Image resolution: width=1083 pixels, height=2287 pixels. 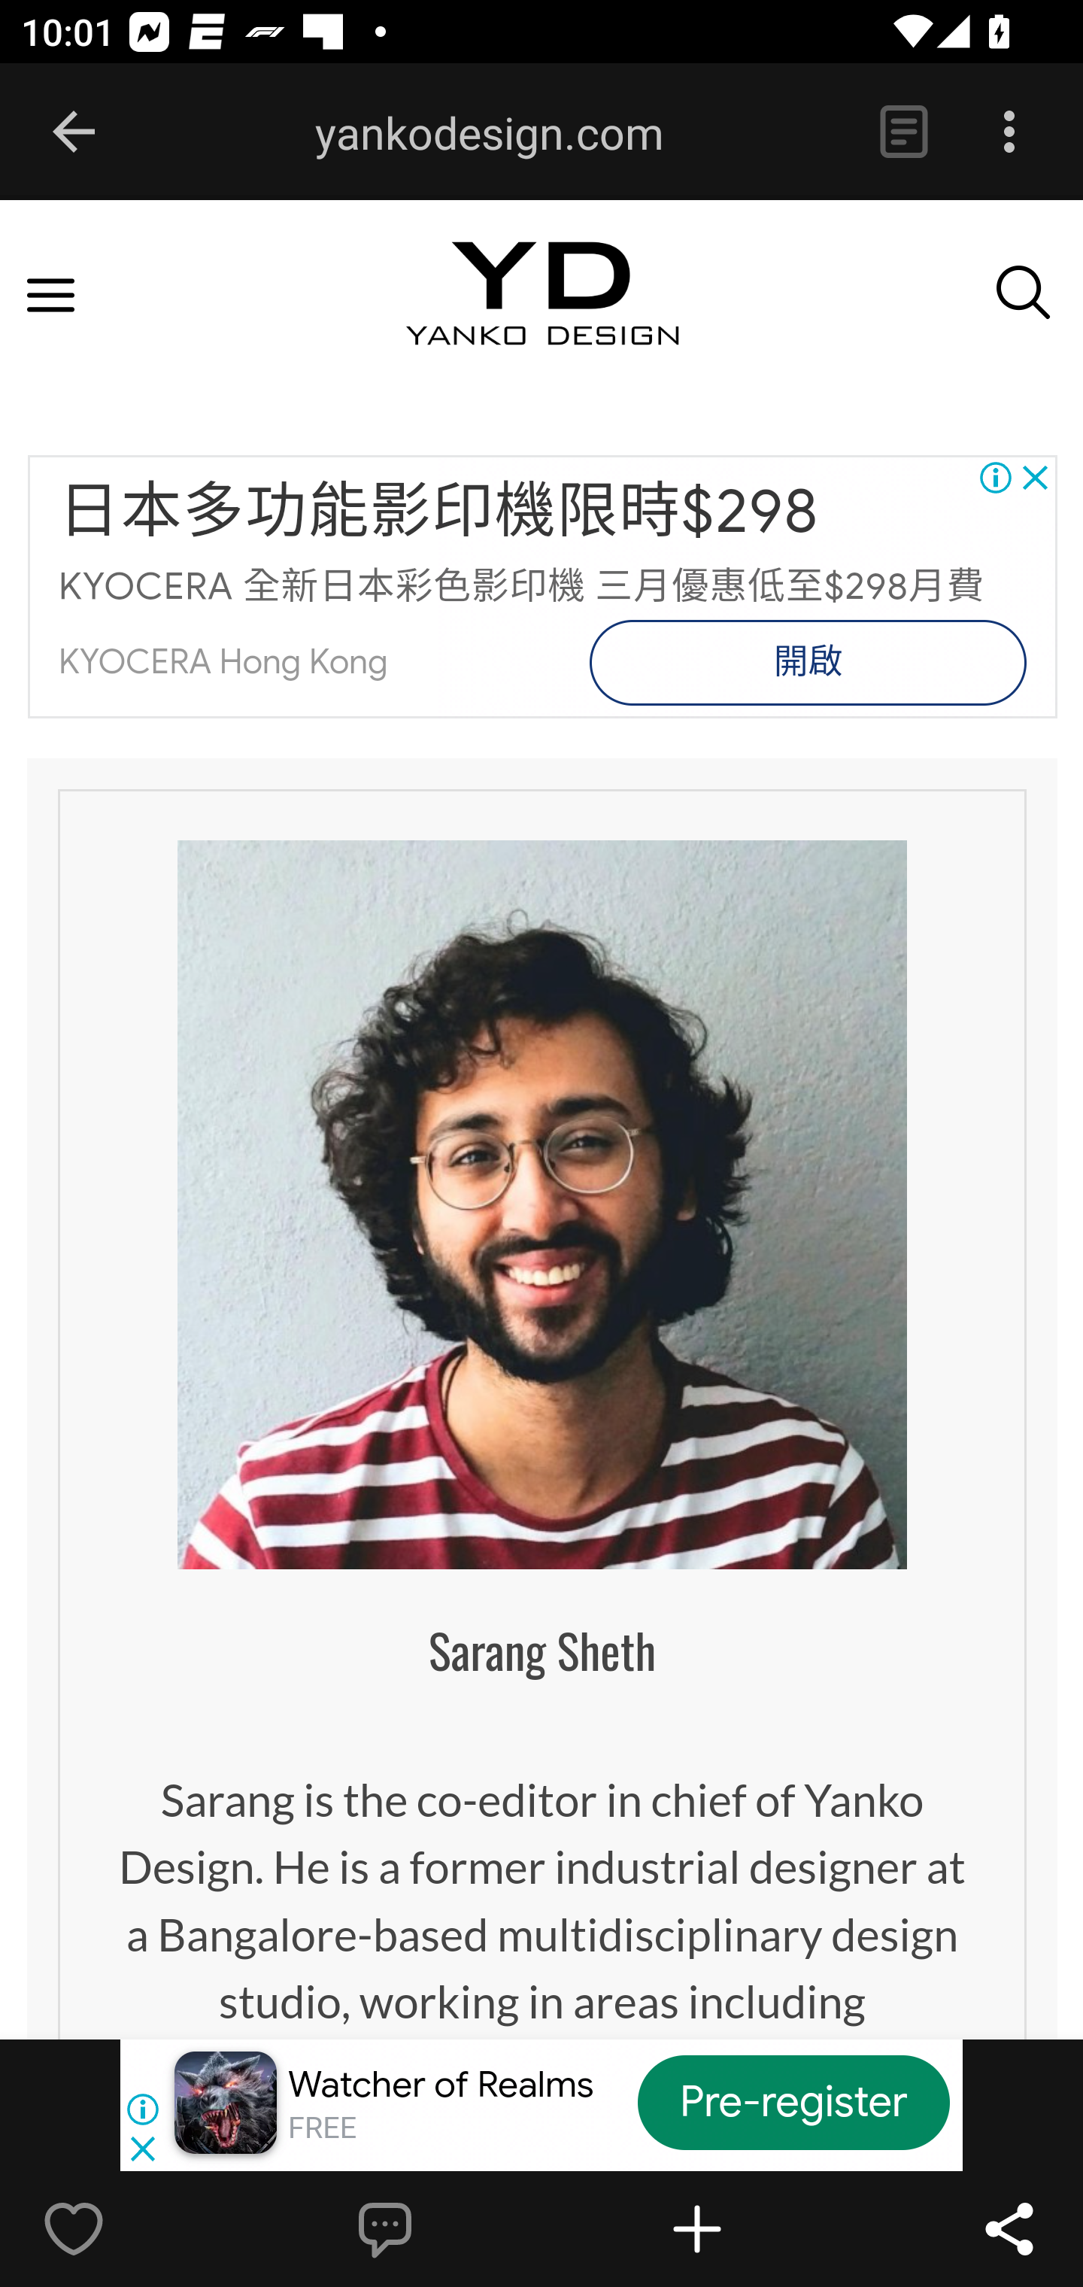 I want to click on Watcher of Realms, so click(x=441, y=2084).